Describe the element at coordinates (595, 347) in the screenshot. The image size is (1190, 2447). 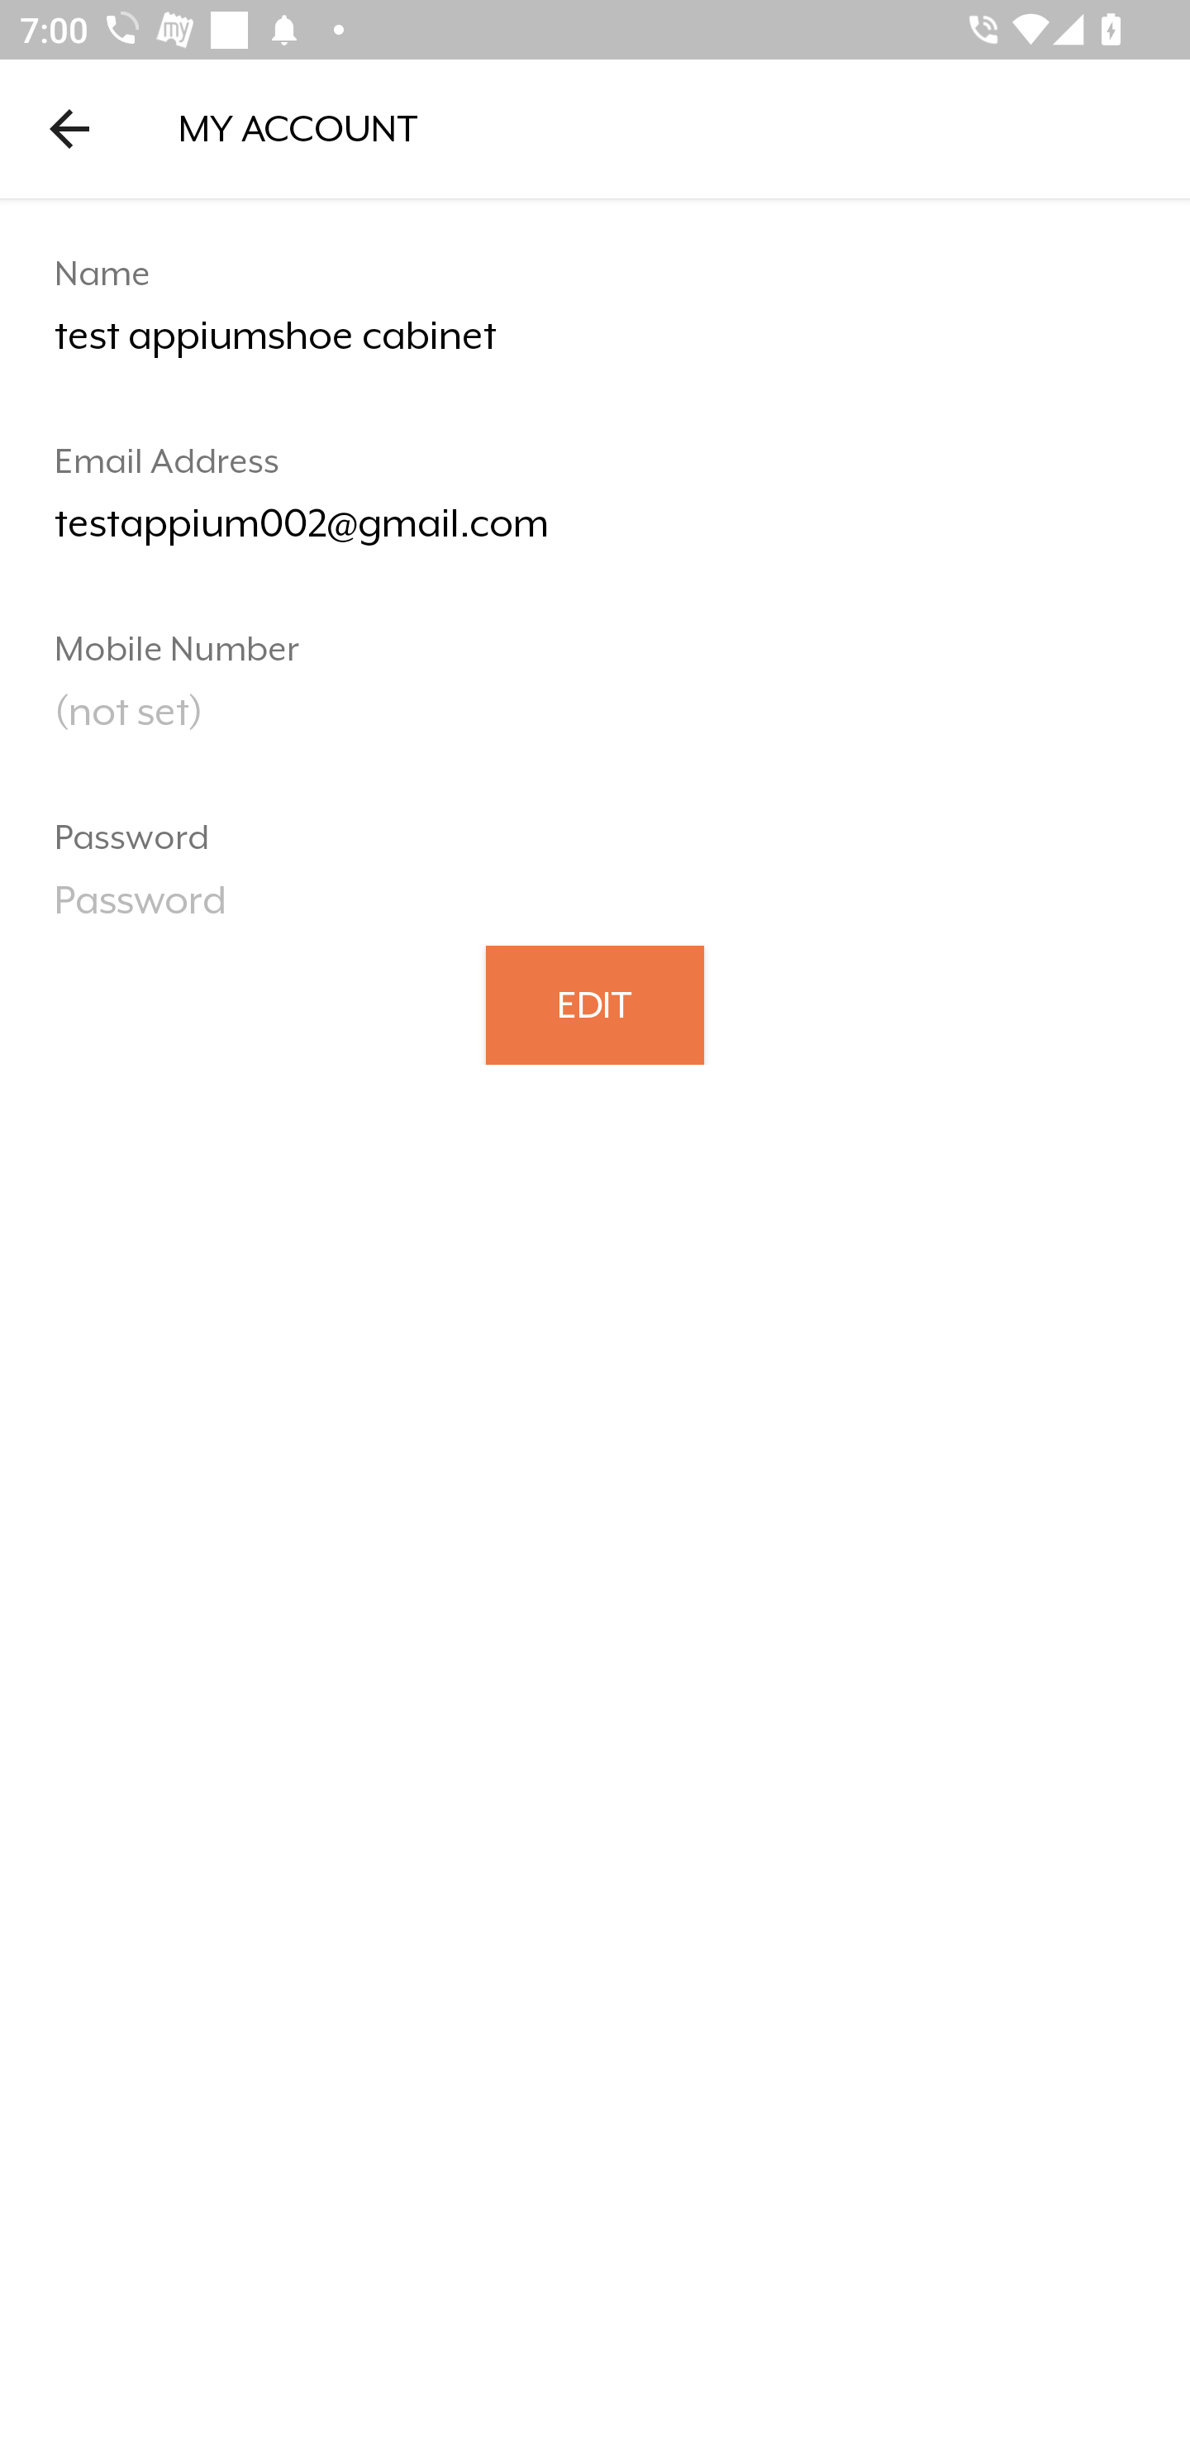
I see `test appiumshoe cabinet` at that location.